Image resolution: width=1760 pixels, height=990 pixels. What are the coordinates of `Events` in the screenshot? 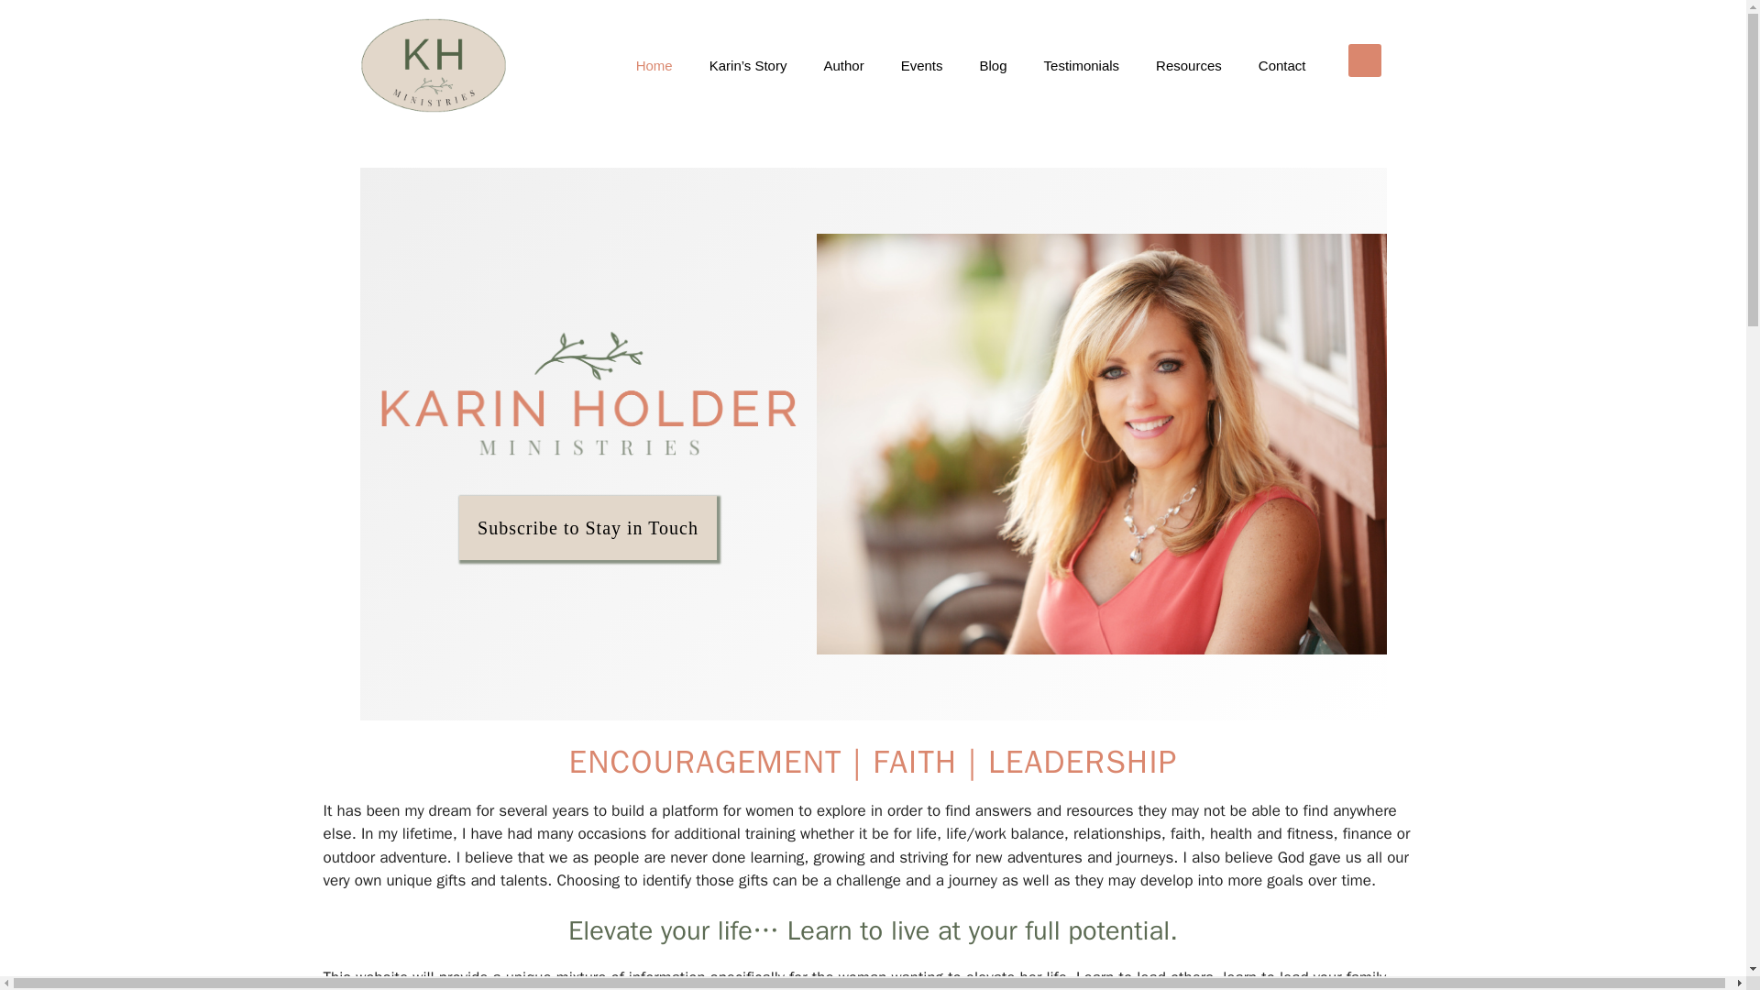 It's located at (922, 66).